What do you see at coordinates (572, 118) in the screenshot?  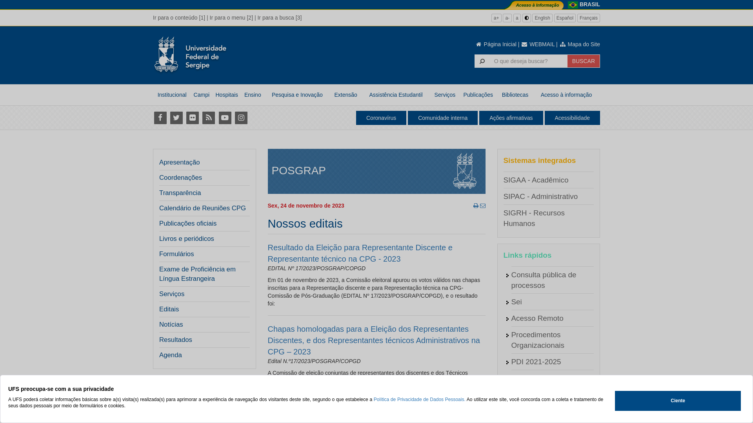 I see `Acessibilidade` at bounding box center [572, 118].